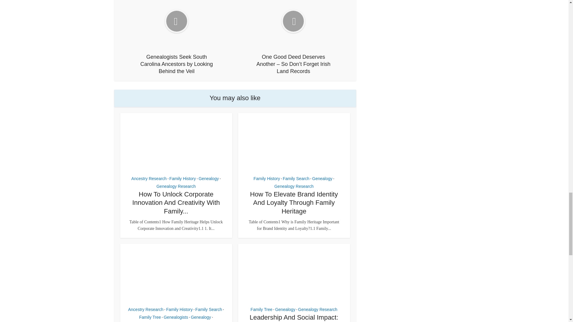 Image resolution: width=573 pixels, height=322 pixels. I want to click on Genealogy Research, so click(176, 186).